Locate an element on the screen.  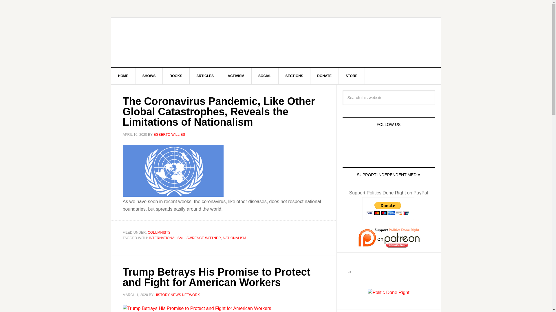
ACTIVISM is located at coordinates (236, 76).